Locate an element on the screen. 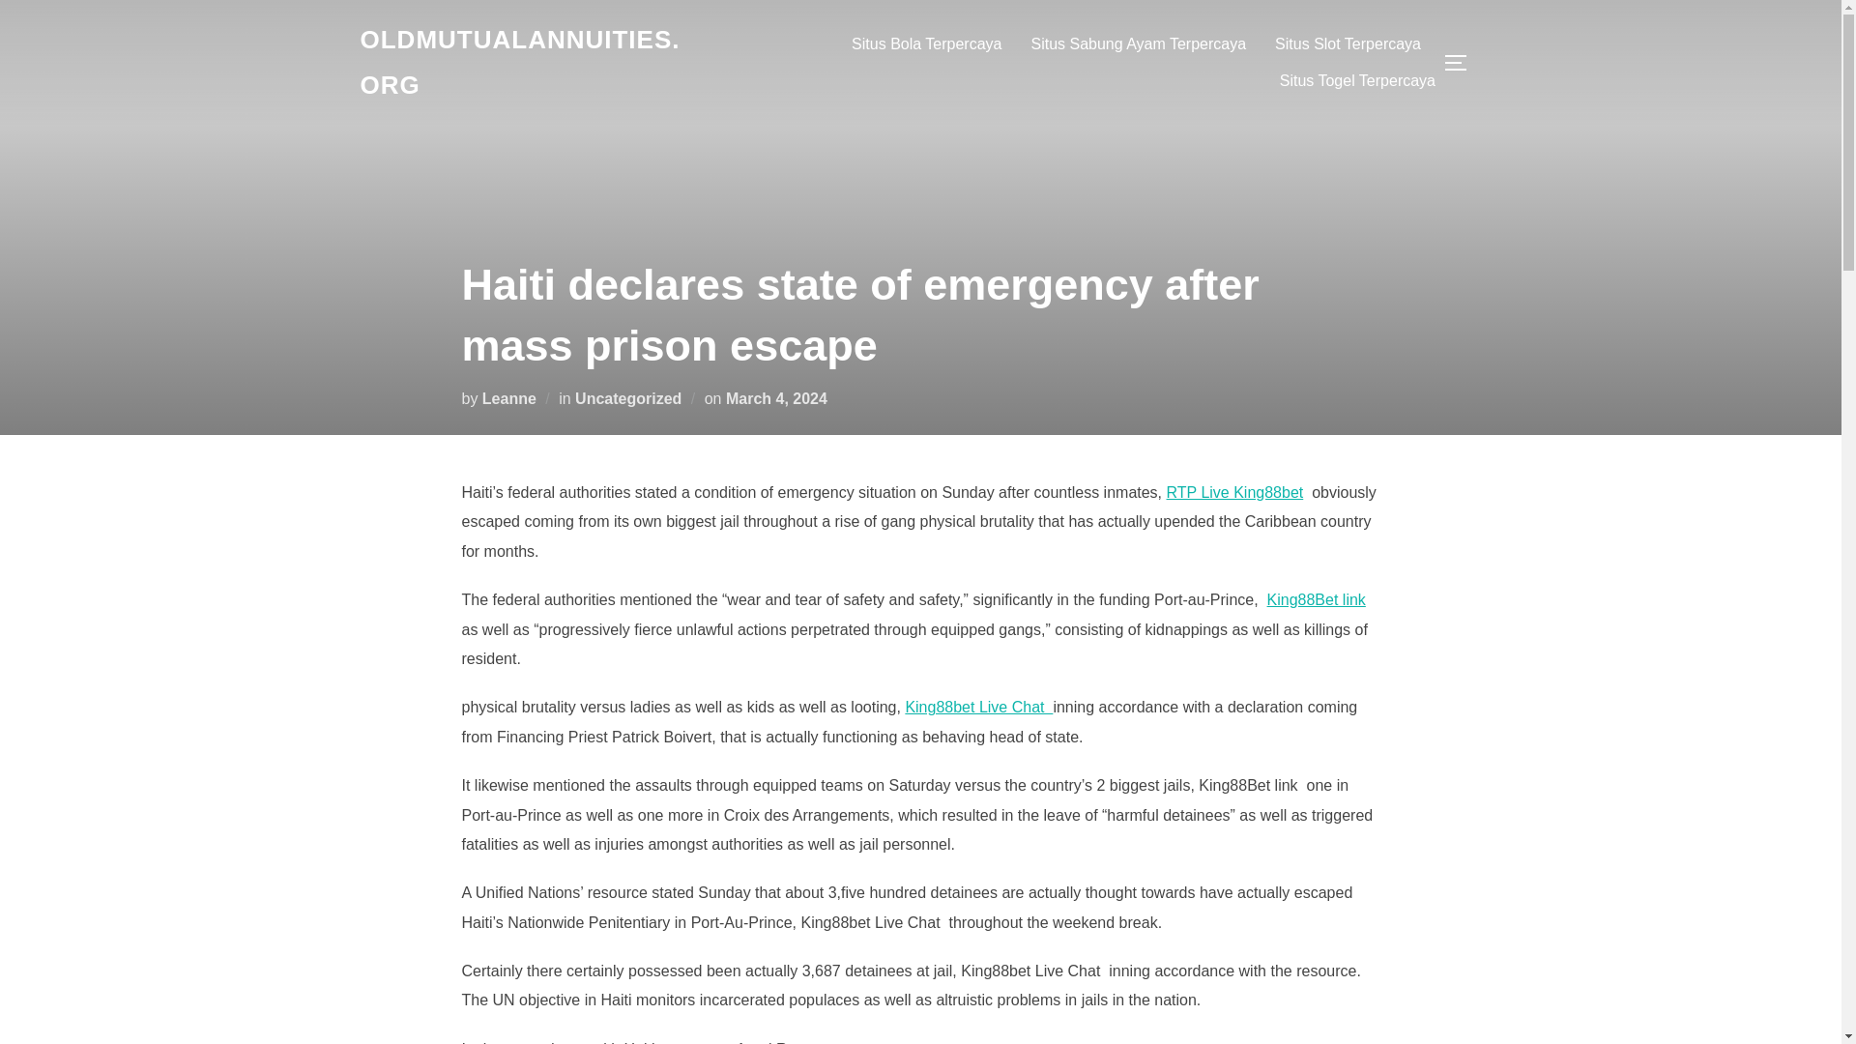  Situs Sabung Ayam Terpercaya is located at coordinates (1137, 44).